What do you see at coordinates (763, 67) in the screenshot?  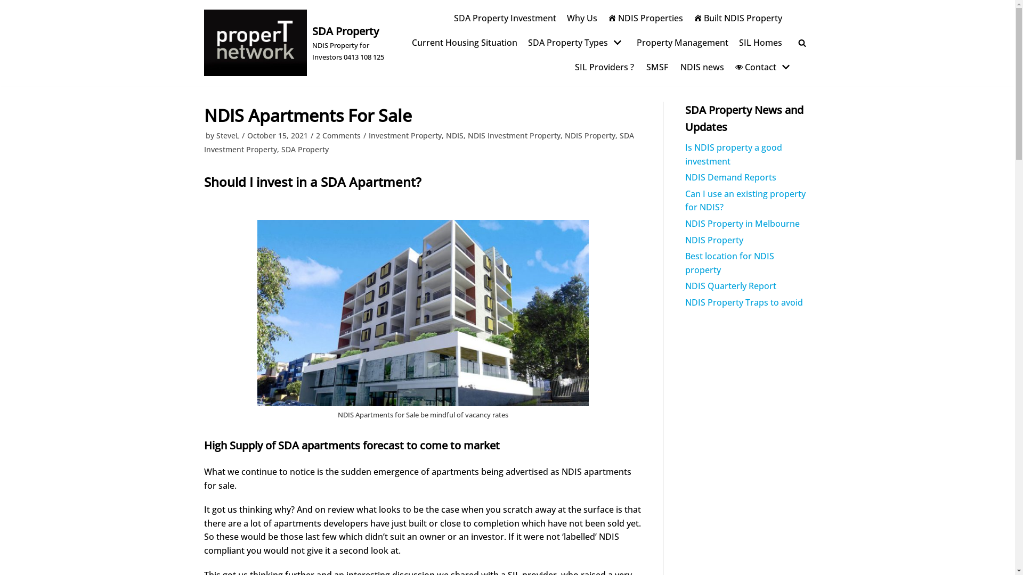 I see `Contact` at bounding box center [763, 67].